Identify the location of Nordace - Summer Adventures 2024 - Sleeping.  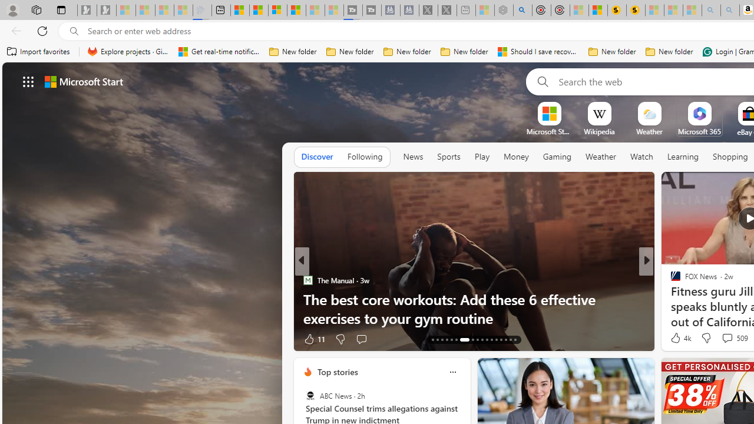
(504, 11).